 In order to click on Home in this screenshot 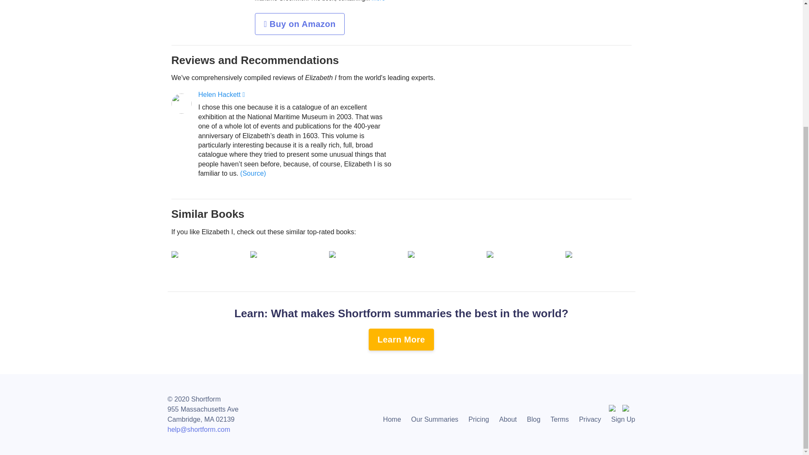, I will do `click(392, 419)`.